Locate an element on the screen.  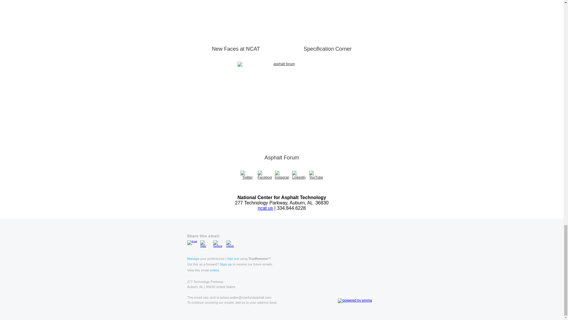
online is located at coordinates (214, 270).